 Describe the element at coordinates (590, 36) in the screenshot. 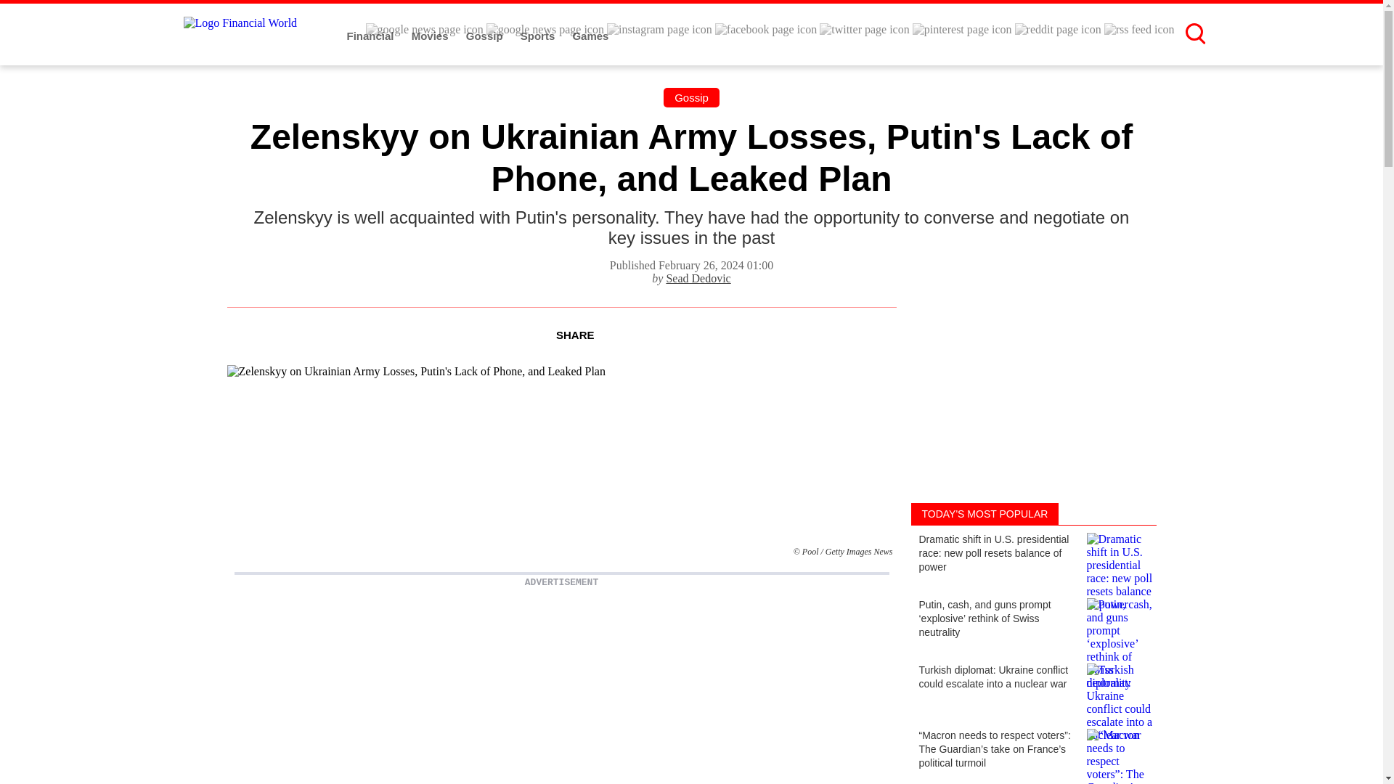

I see `Games` at that location.